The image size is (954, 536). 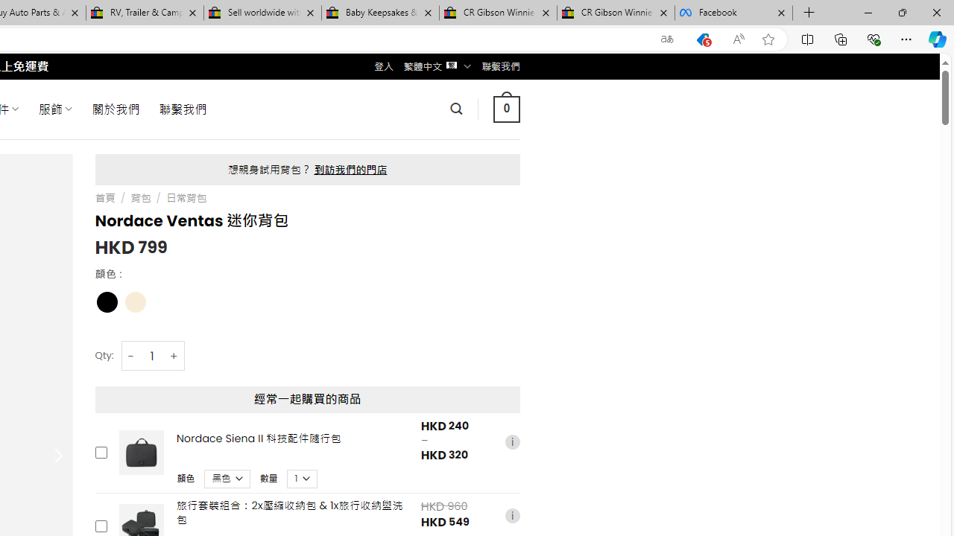 I want to click on Baby Keepsakes & Announcements for sale | eBay, so click(x=380, y=13).